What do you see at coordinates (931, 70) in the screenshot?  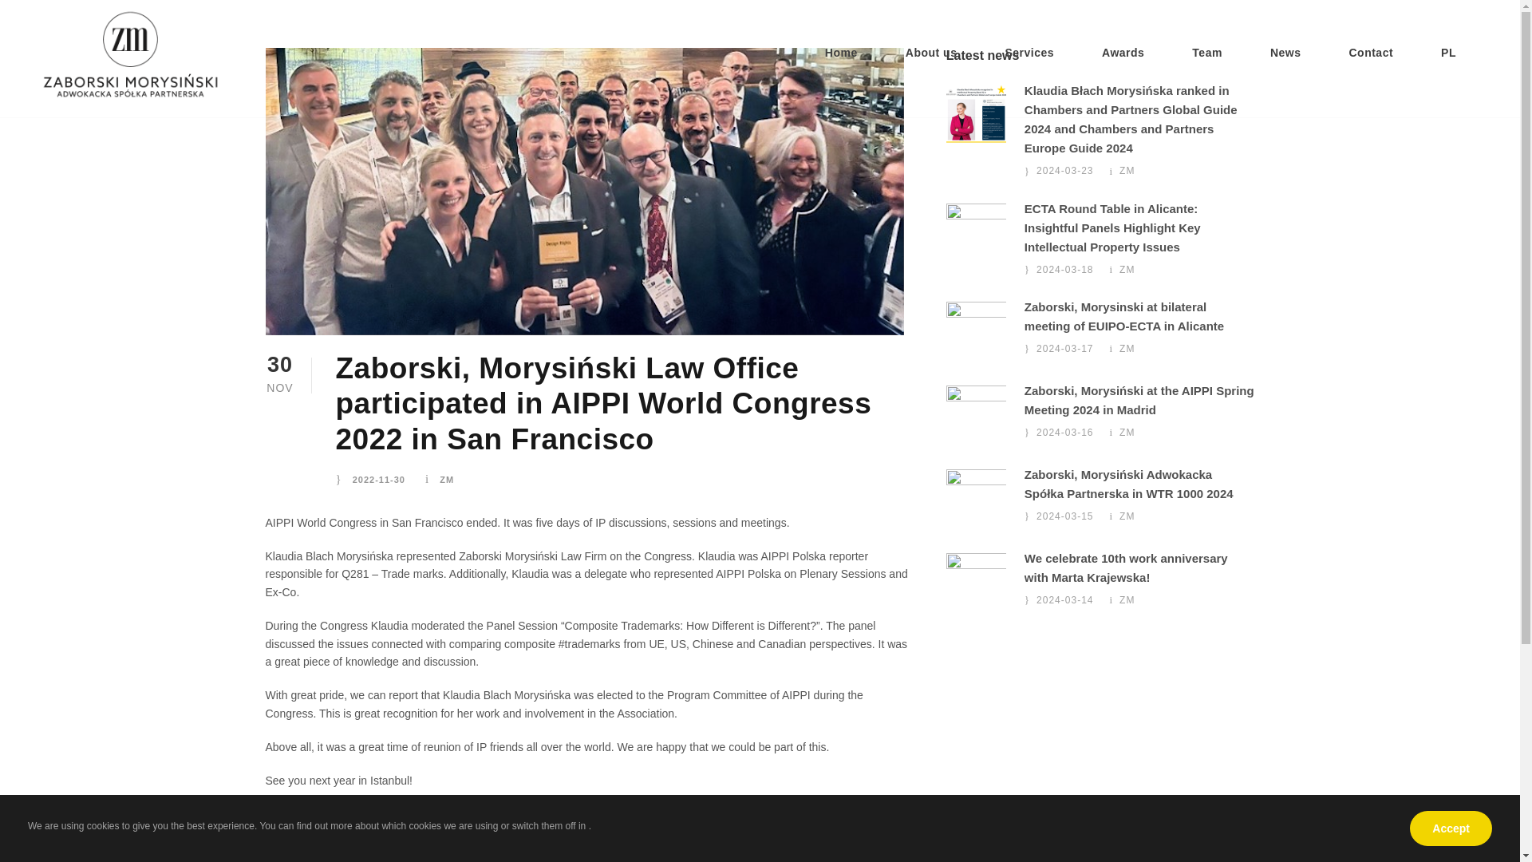 I see `About us` at bounding box center [931, 70].